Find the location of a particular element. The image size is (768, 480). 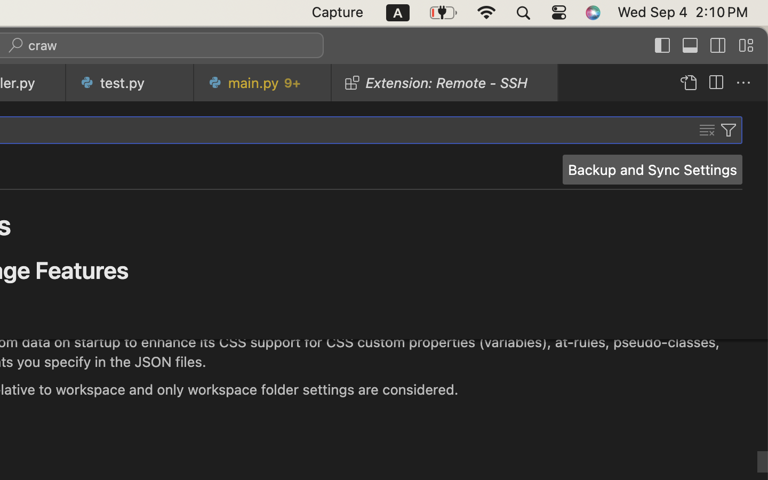

 is located at coordinates (663, 46).